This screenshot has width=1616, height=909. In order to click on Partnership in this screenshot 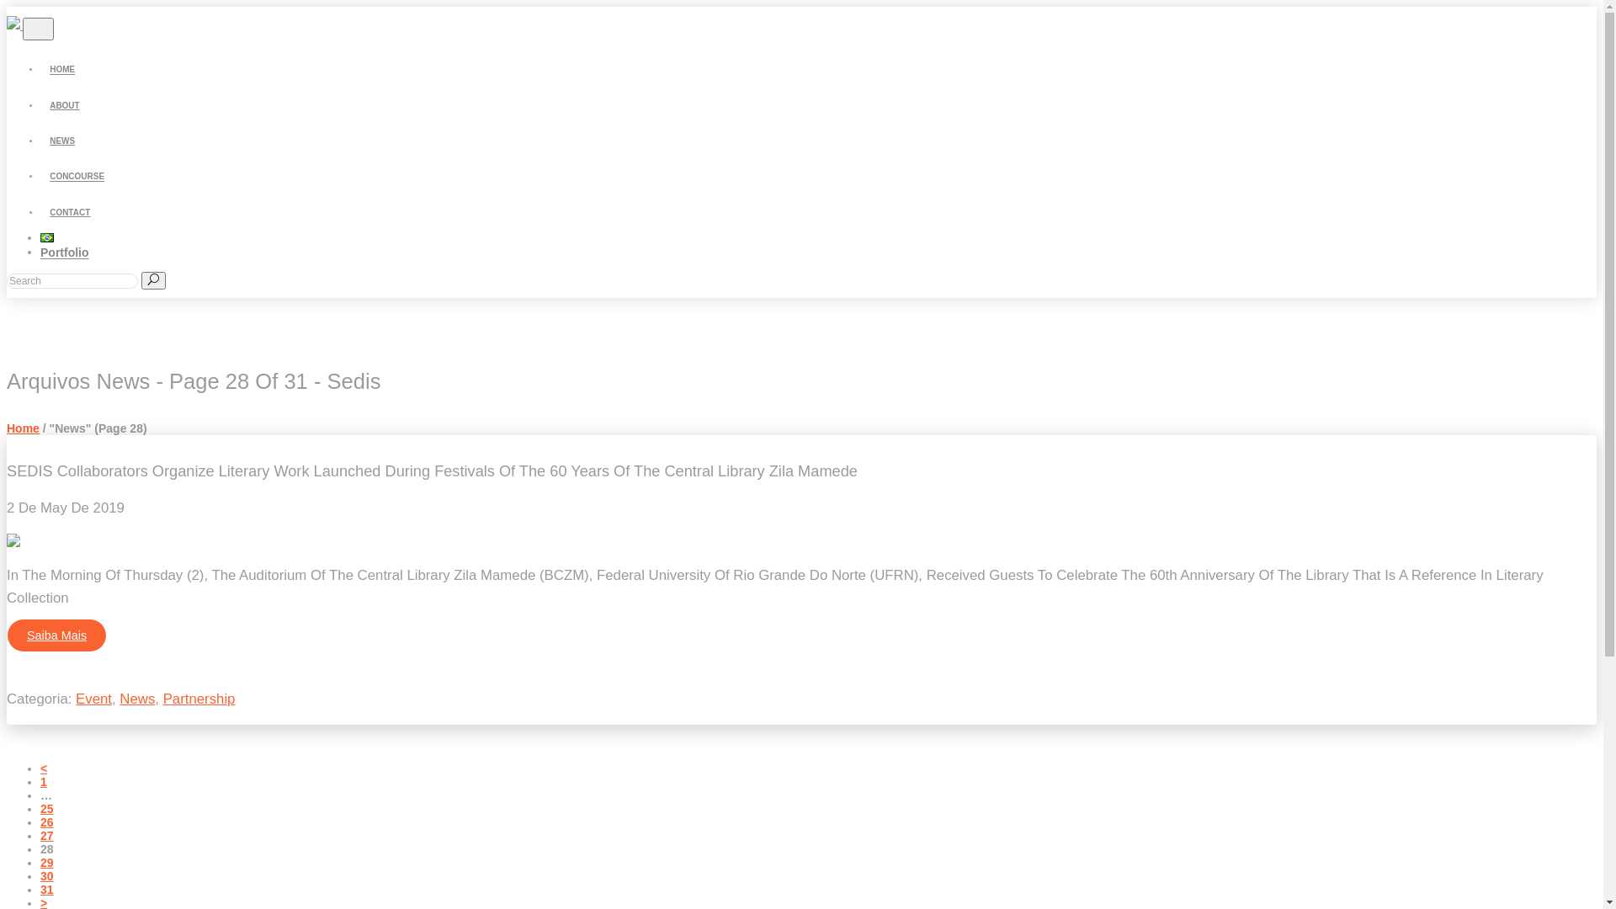, I will do `click(199, 699)`.